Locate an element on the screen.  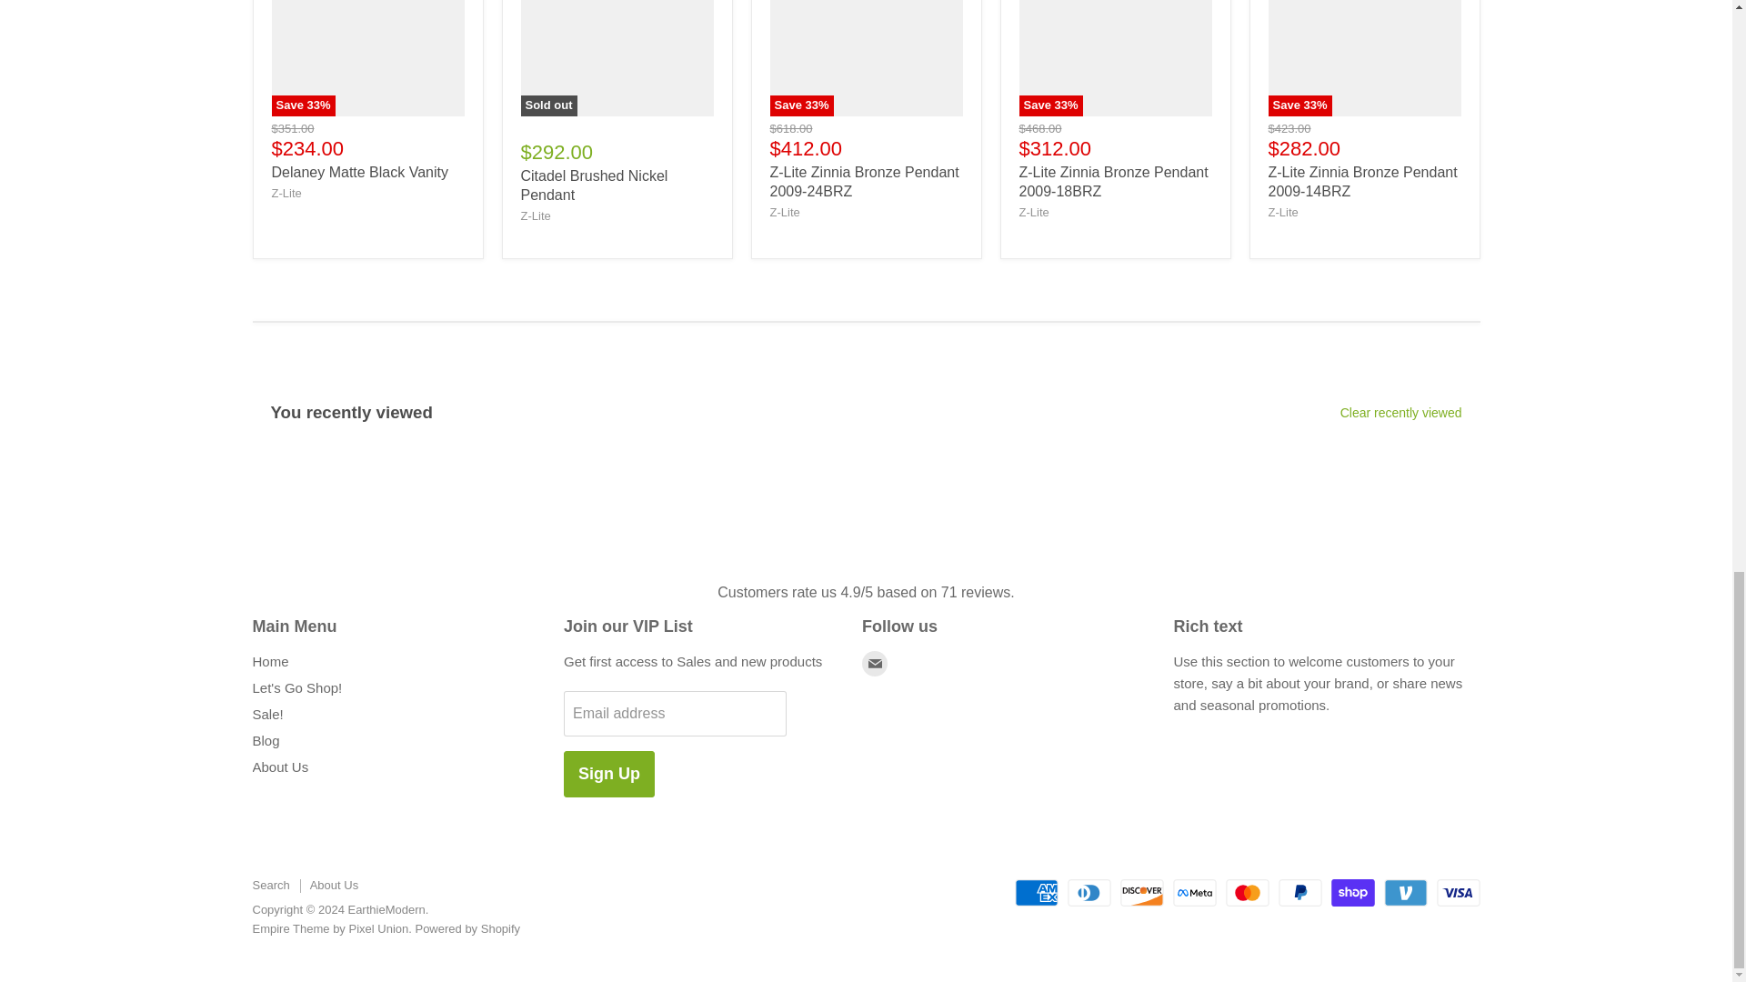
American Express is located at coordinates (1036, 892).